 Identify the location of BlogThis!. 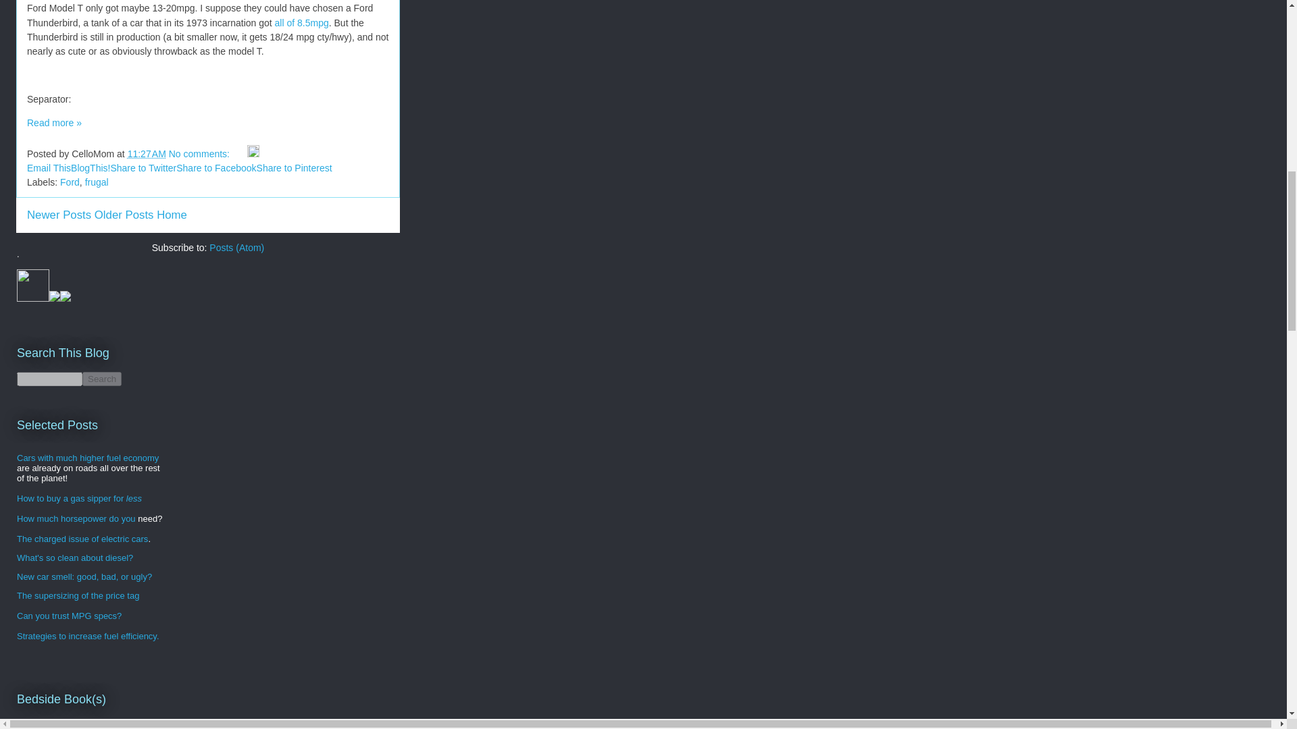
(91, 167).